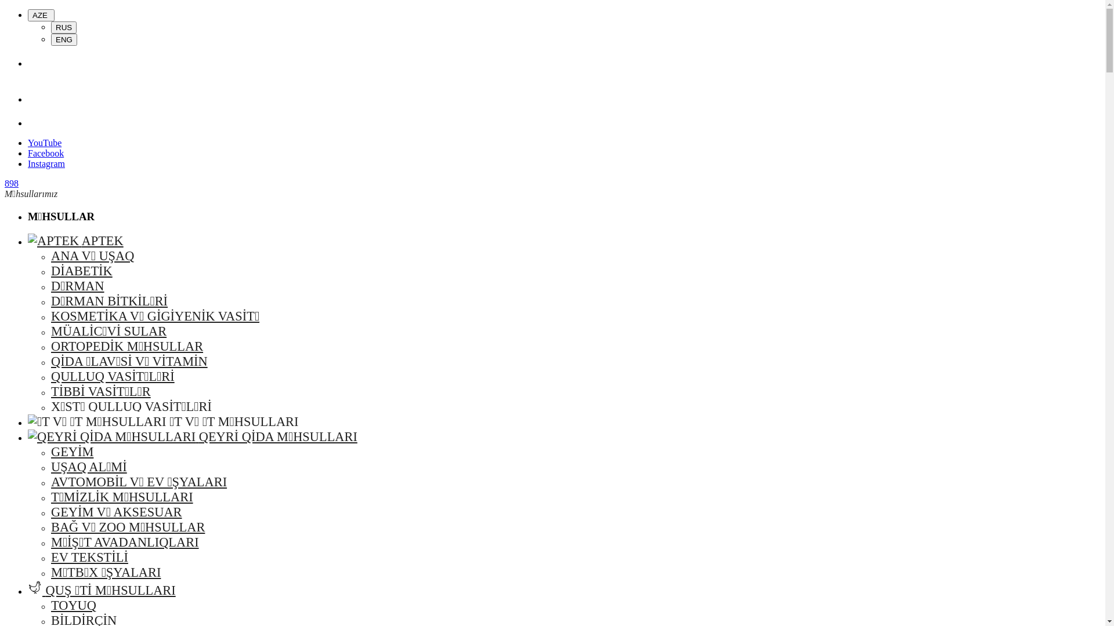 This screenshot has width=1114, height=626. I want to click on 898, so click(12, 183).